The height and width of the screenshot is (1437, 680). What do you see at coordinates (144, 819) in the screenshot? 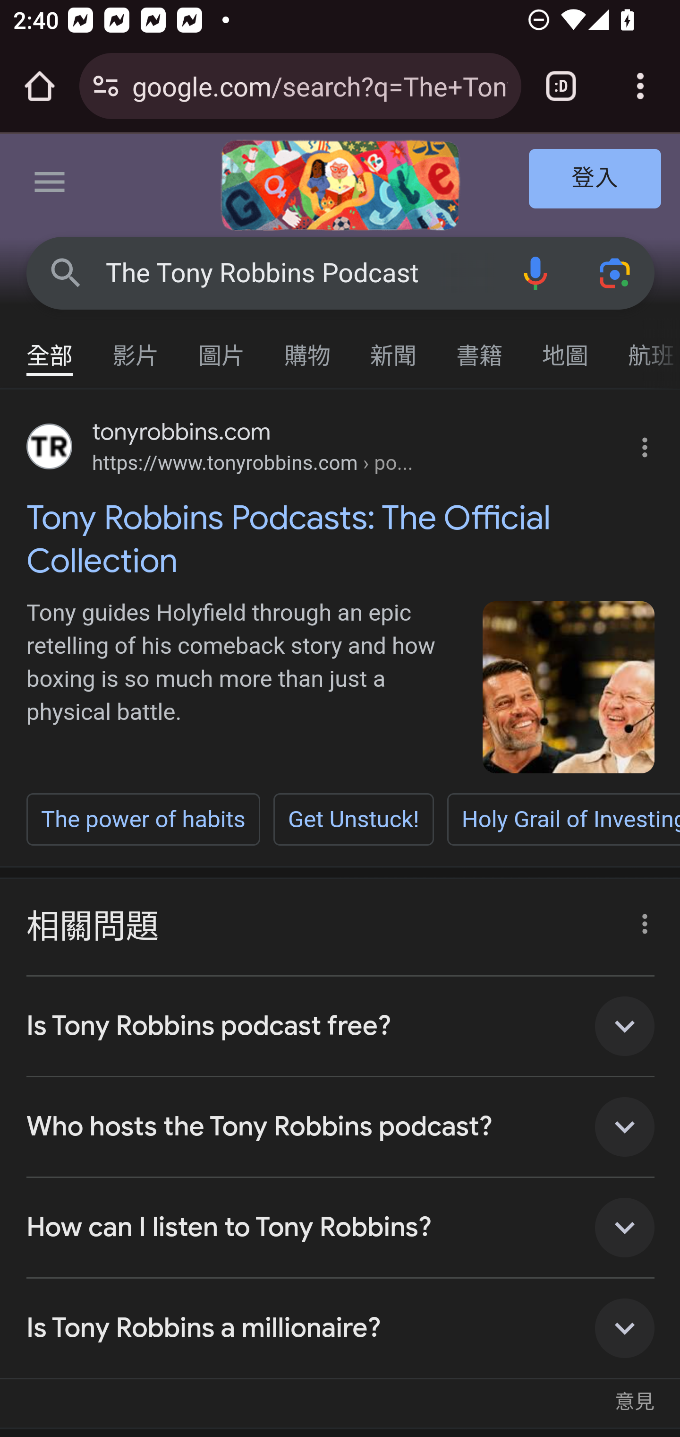
I see `The power of habits` at bounding box center [144, 819].